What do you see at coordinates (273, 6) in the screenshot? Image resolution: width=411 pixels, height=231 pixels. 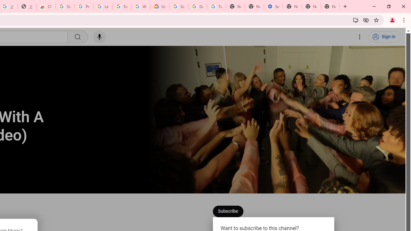 I see `Settings - Addresses and more` at bounding box center [273, 6].